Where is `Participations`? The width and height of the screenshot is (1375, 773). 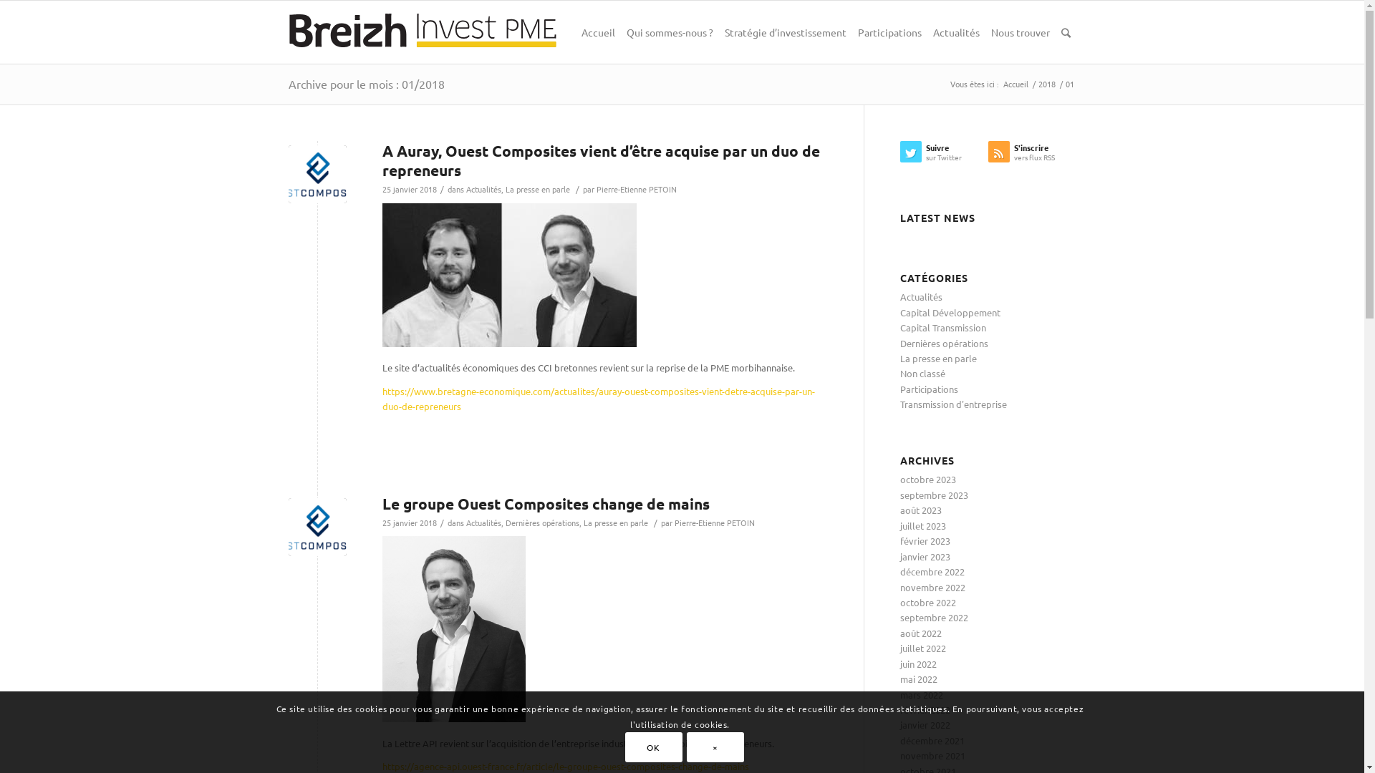
Participations is located at coordinates (928, 389).